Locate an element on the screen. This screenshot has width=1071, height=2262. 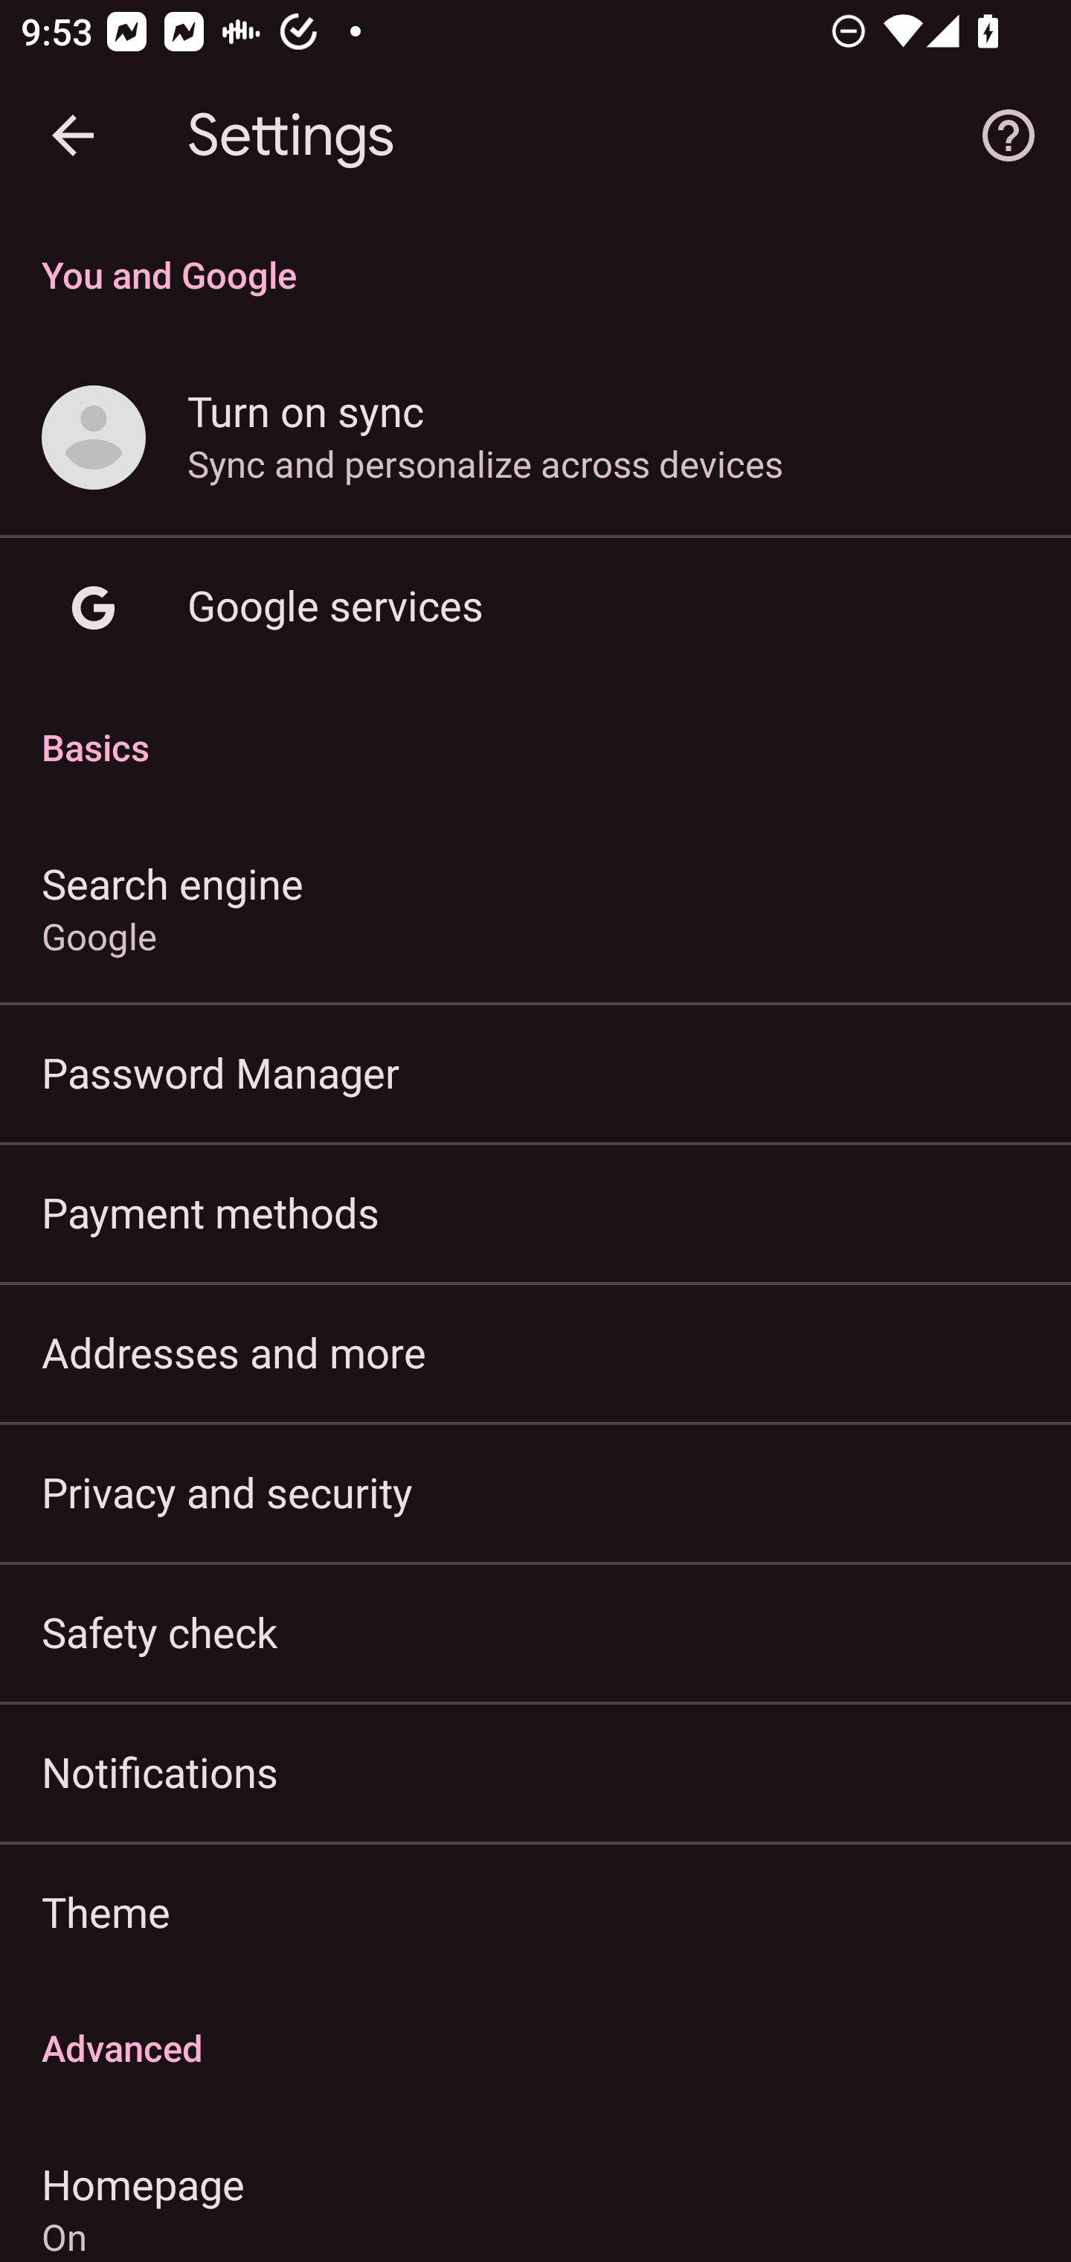
Google services is located at coordinates (535, 609).